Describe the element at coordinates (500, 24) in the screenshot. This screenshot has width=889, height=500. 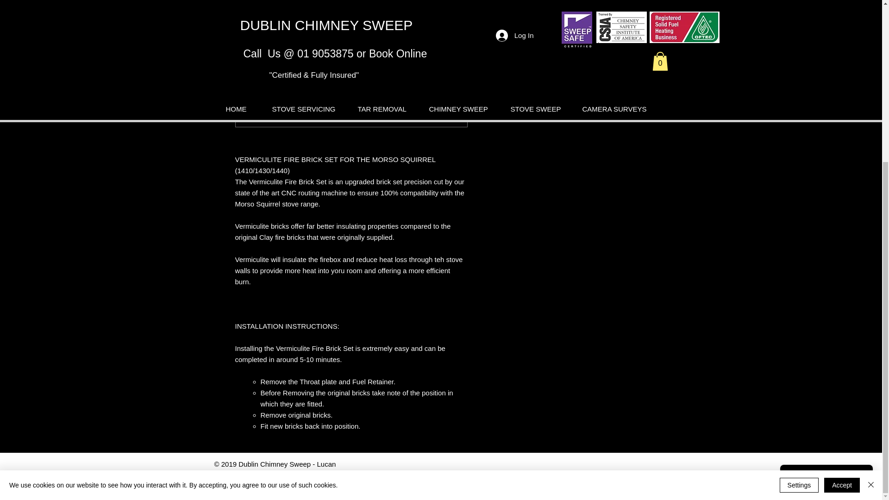
I see `1` at that location.